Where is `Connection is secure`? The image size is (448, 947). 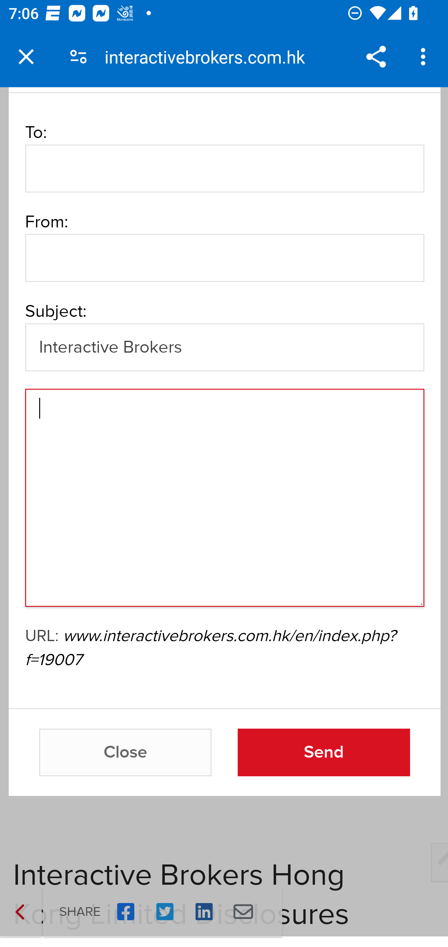
Connection is secure is located at coordinates (78, 57).